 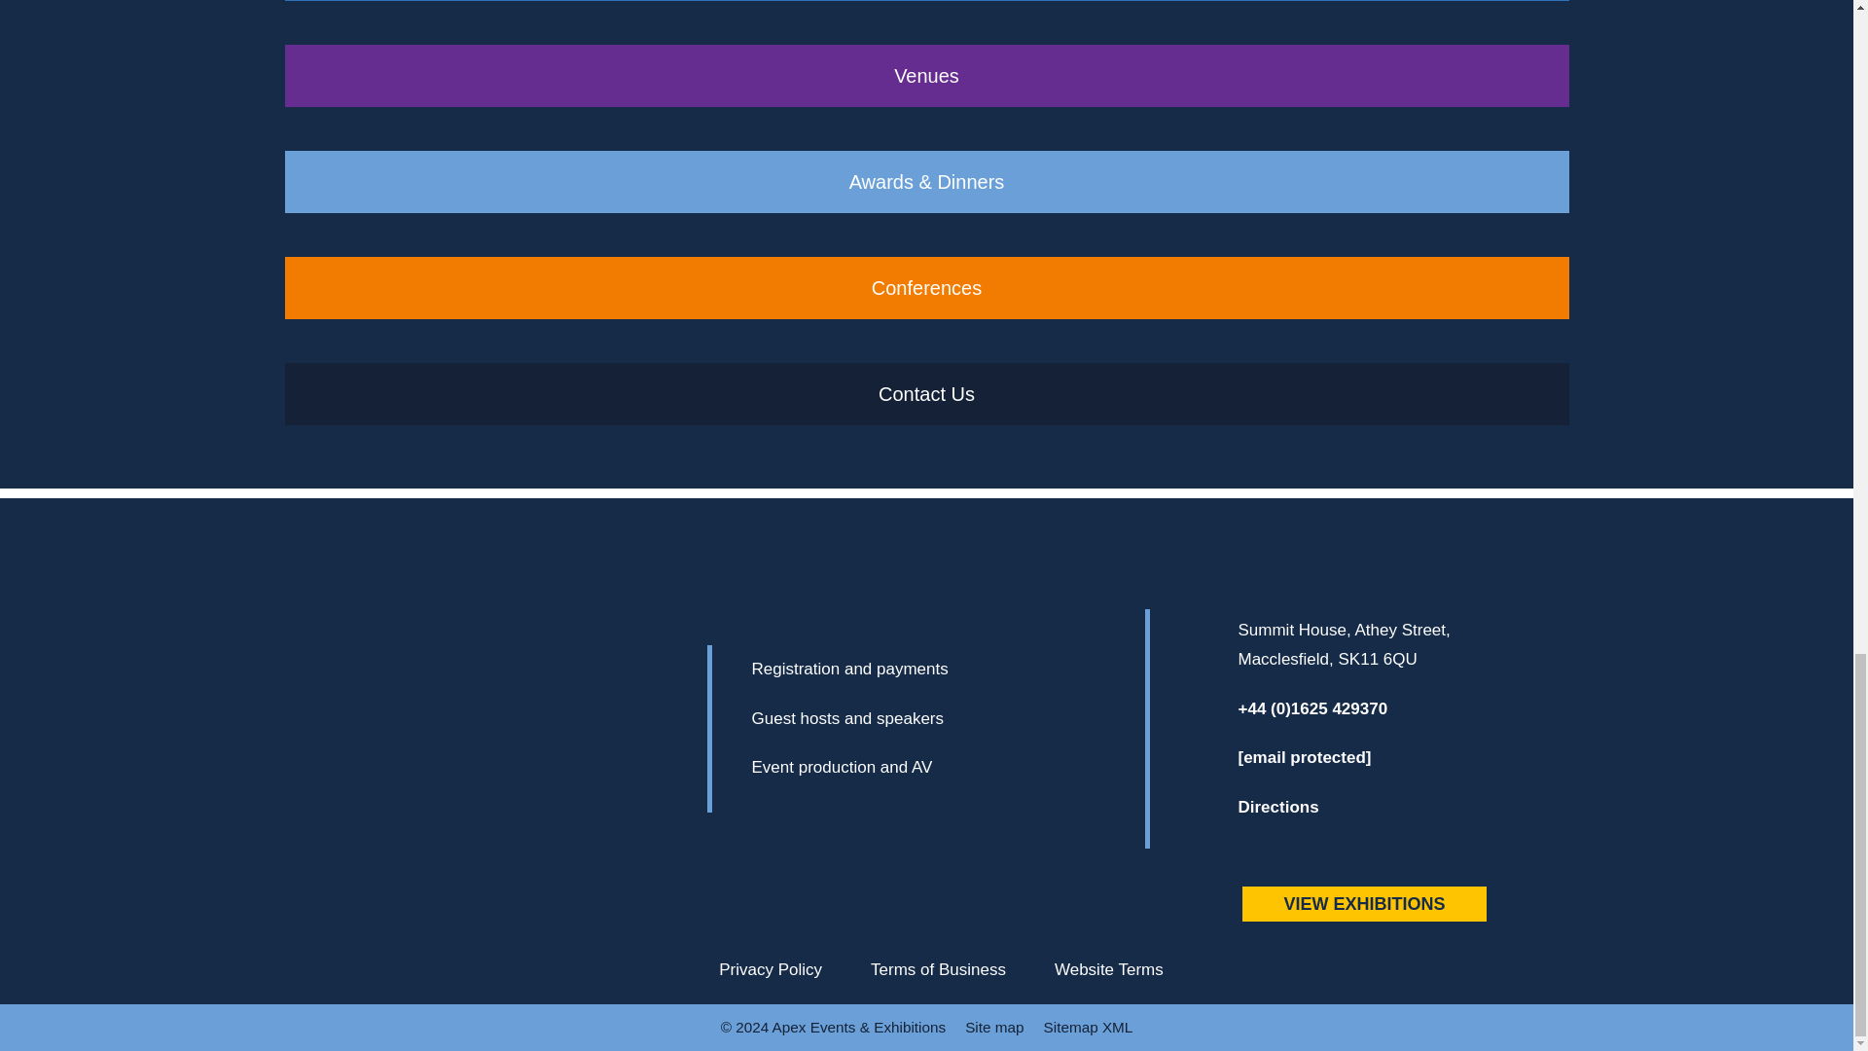 What do you see at coordinates (926, 76) in the screenshot?
I see `Venues` at bounding box center [926, 76].